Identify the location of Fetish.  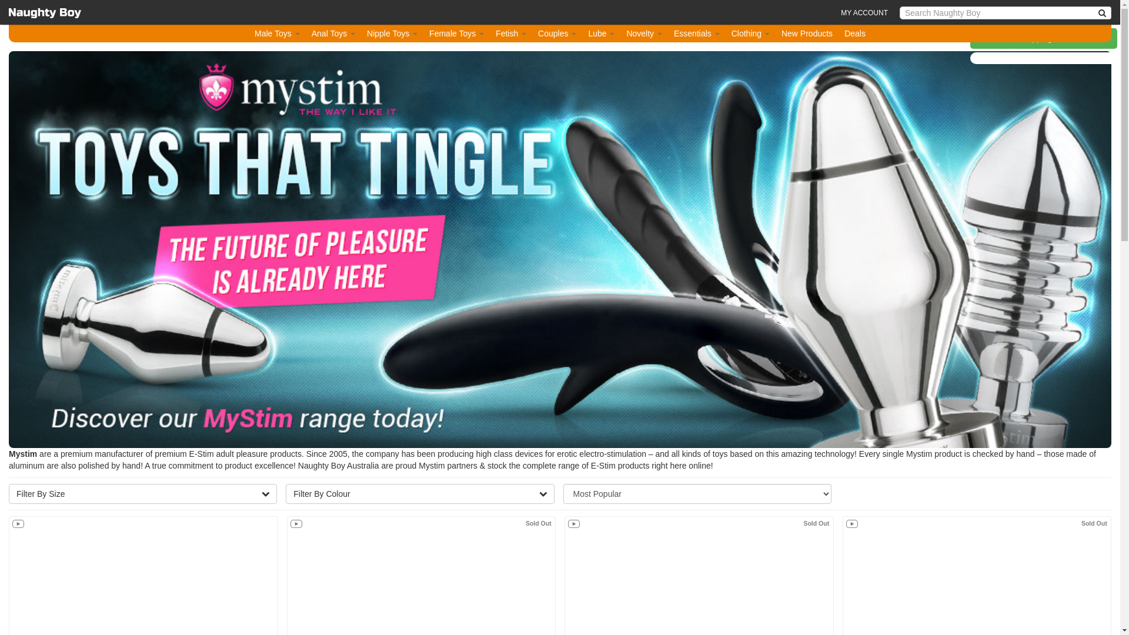
(511, 34).